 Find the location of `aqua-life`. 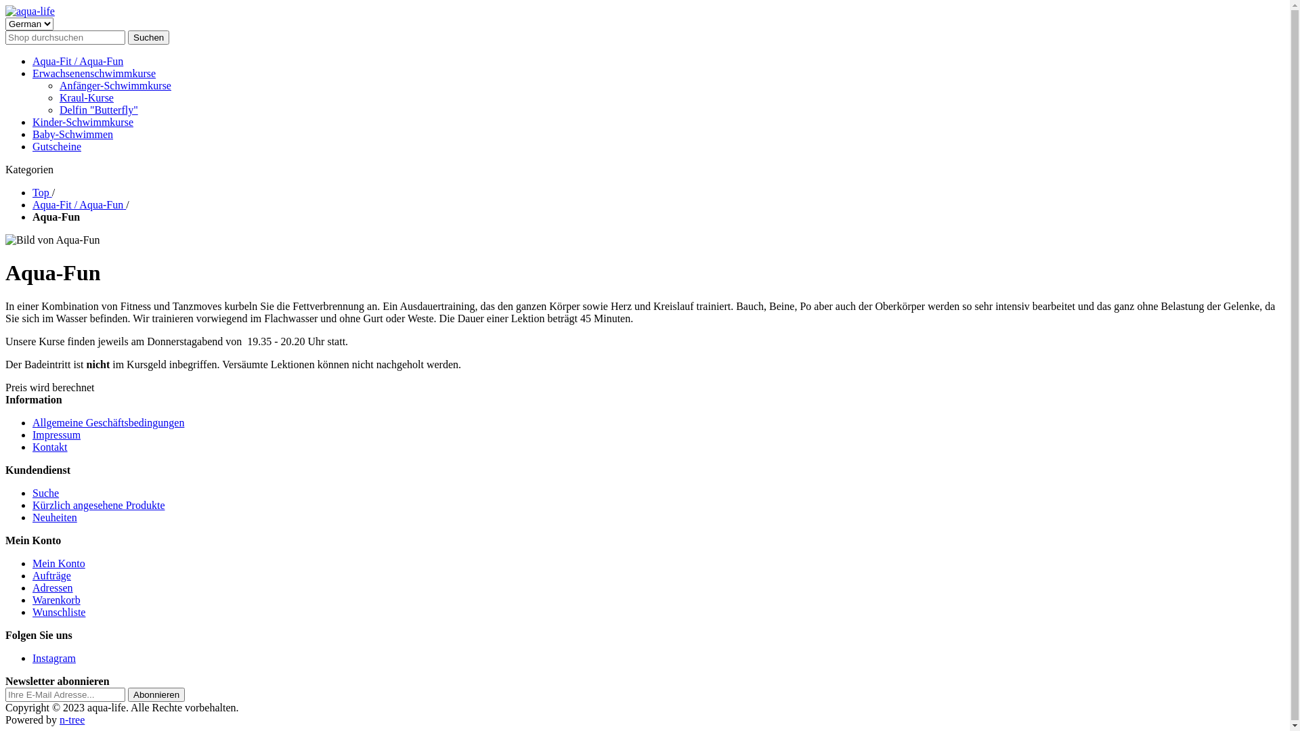

aqua-life is located at coordinates (30, 12).